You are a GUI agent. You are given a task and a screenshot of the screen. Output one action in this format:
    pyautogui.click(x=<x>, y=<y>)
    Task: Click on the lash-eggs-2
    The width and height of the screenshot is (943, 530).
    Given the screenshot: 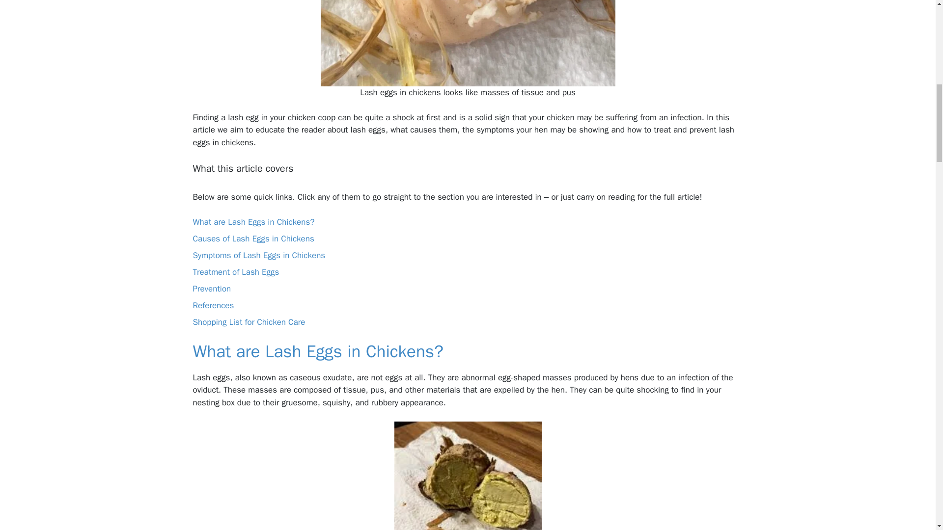 What is the action you would take?
    pyautogui.click(x=468, y=476)
    